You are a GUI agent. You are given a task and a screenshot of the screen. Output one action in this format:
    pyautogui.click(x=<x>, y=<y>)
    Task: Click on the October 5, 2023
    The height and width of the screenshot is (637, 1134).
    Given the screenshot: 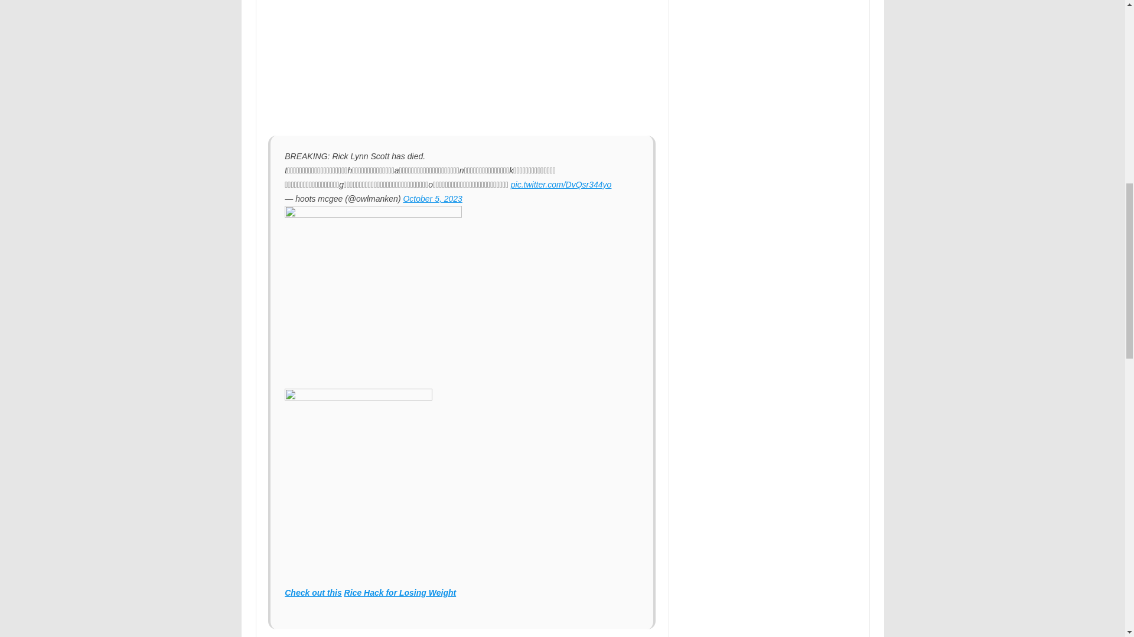 What is the action you would take?
    pyautogui.click(x=432, y=198)
    